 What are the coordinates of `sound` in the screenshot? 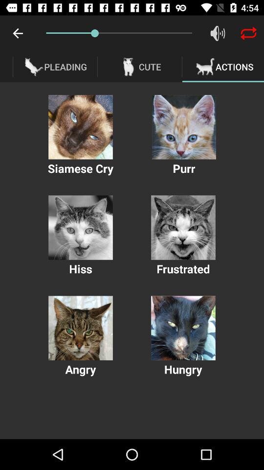 It's located at (218, 33).